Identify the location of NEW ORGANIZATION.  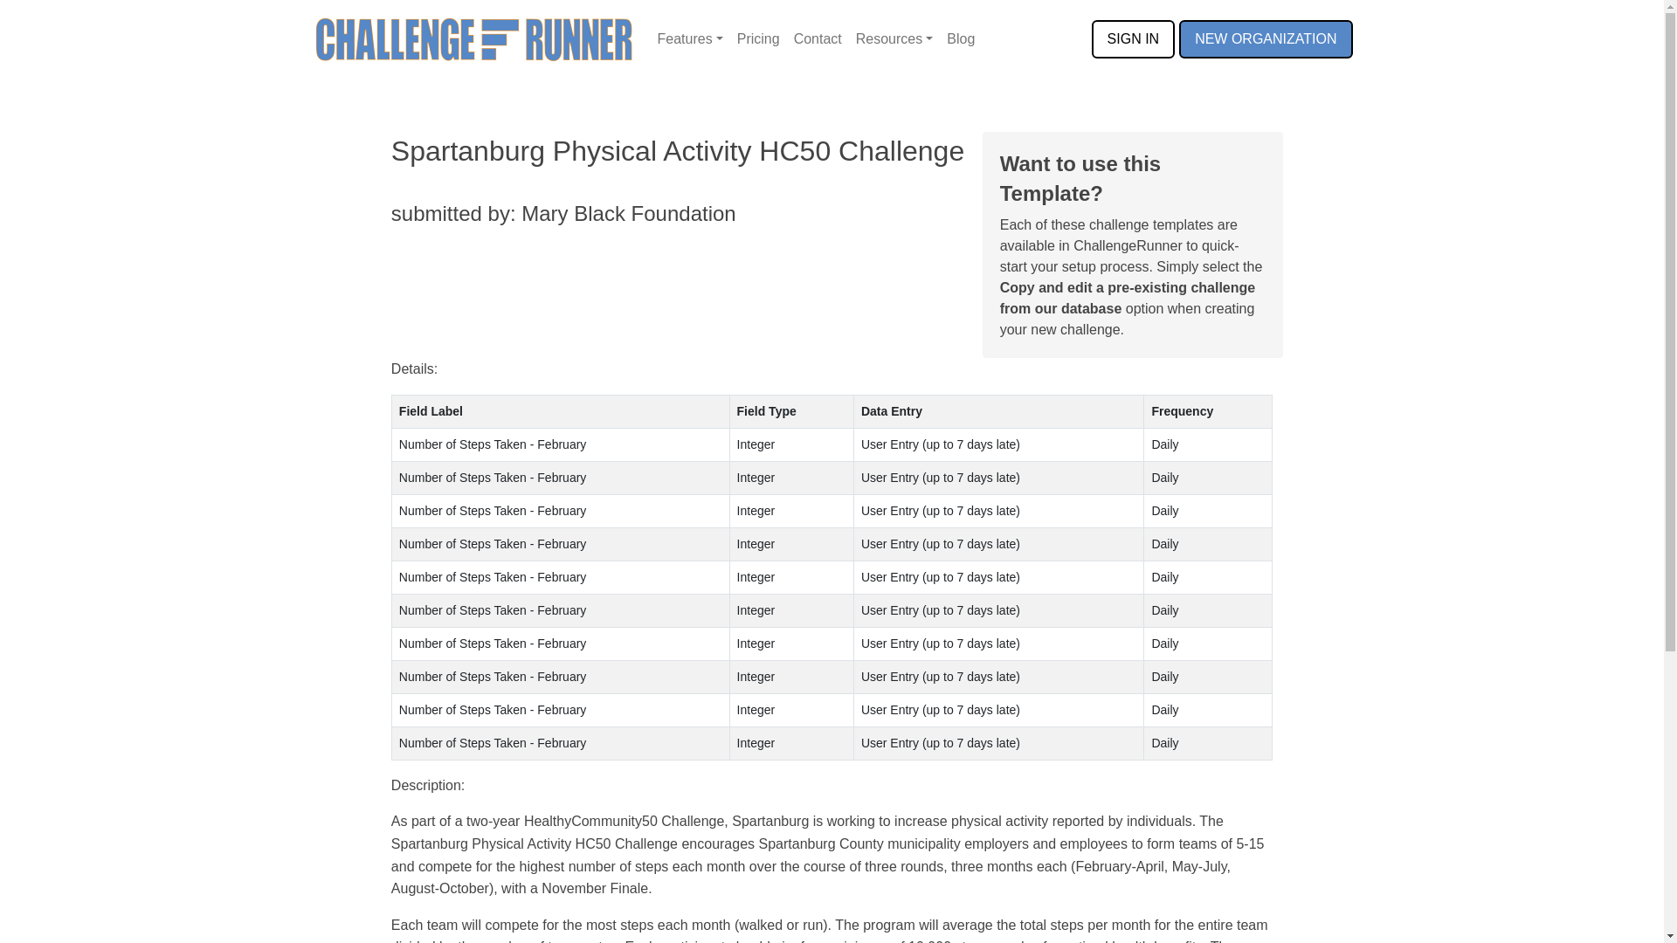
(1265, 38).